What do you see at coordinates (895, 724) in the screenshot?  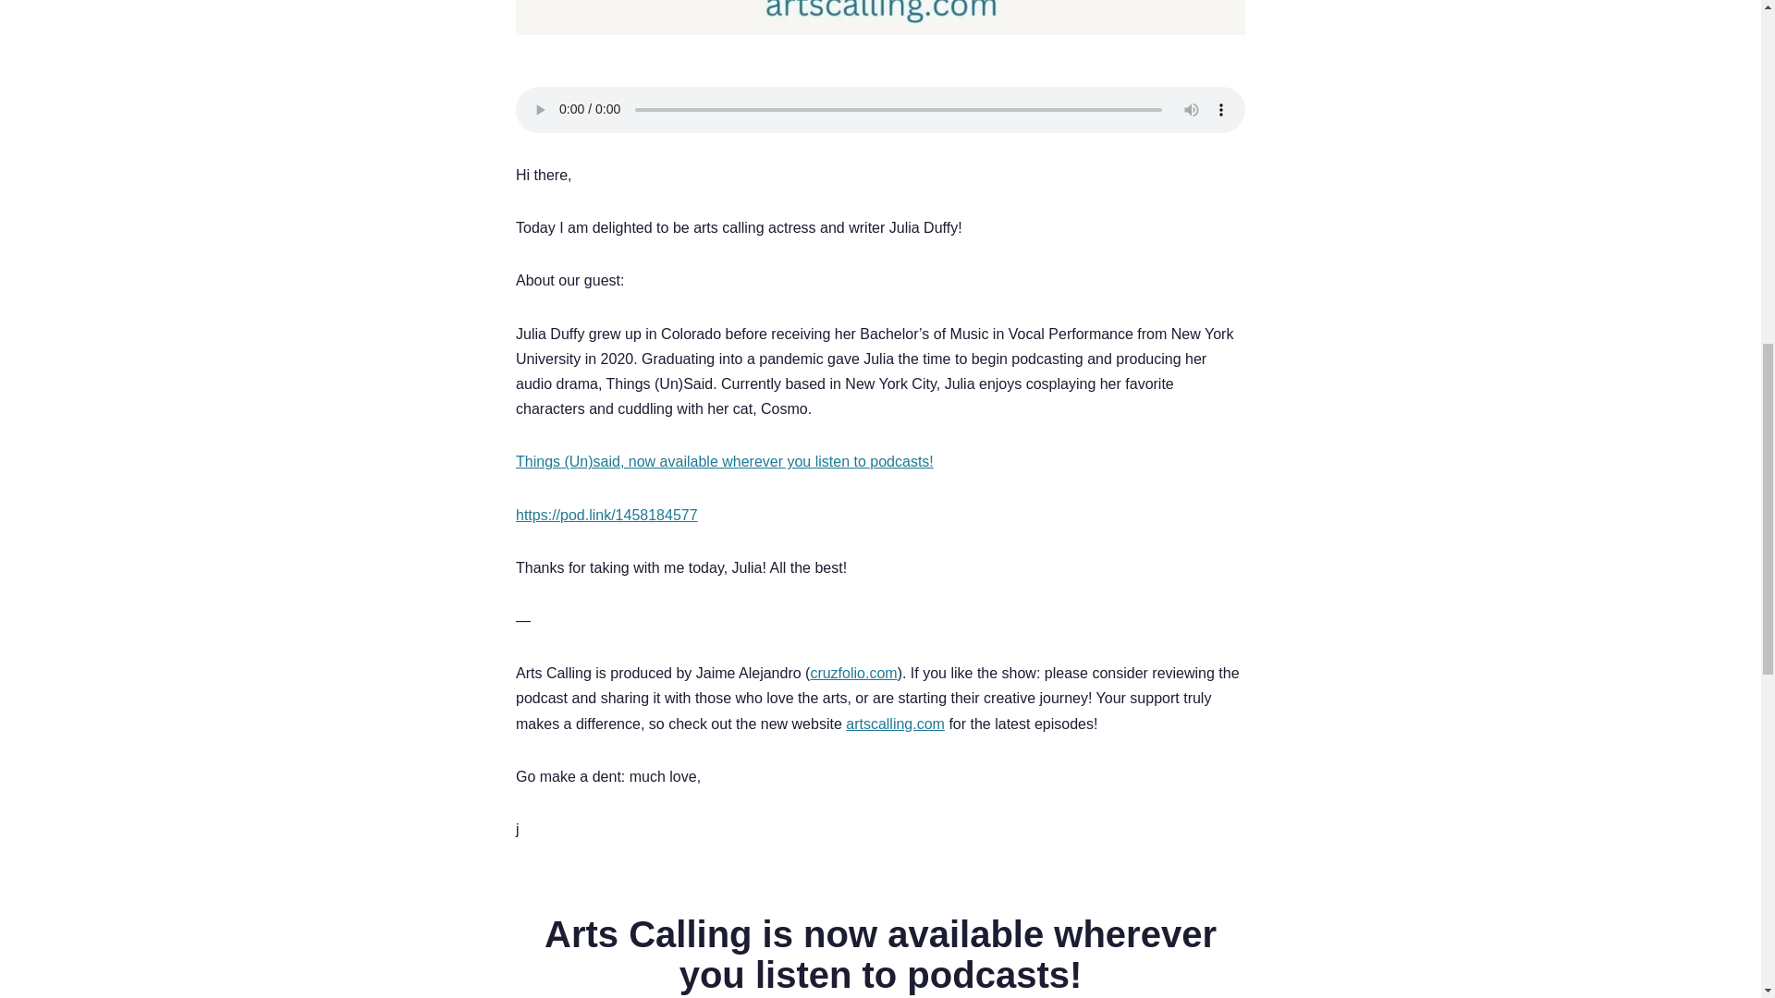 I see `artscalling.com` at bounding box center [895, 724].